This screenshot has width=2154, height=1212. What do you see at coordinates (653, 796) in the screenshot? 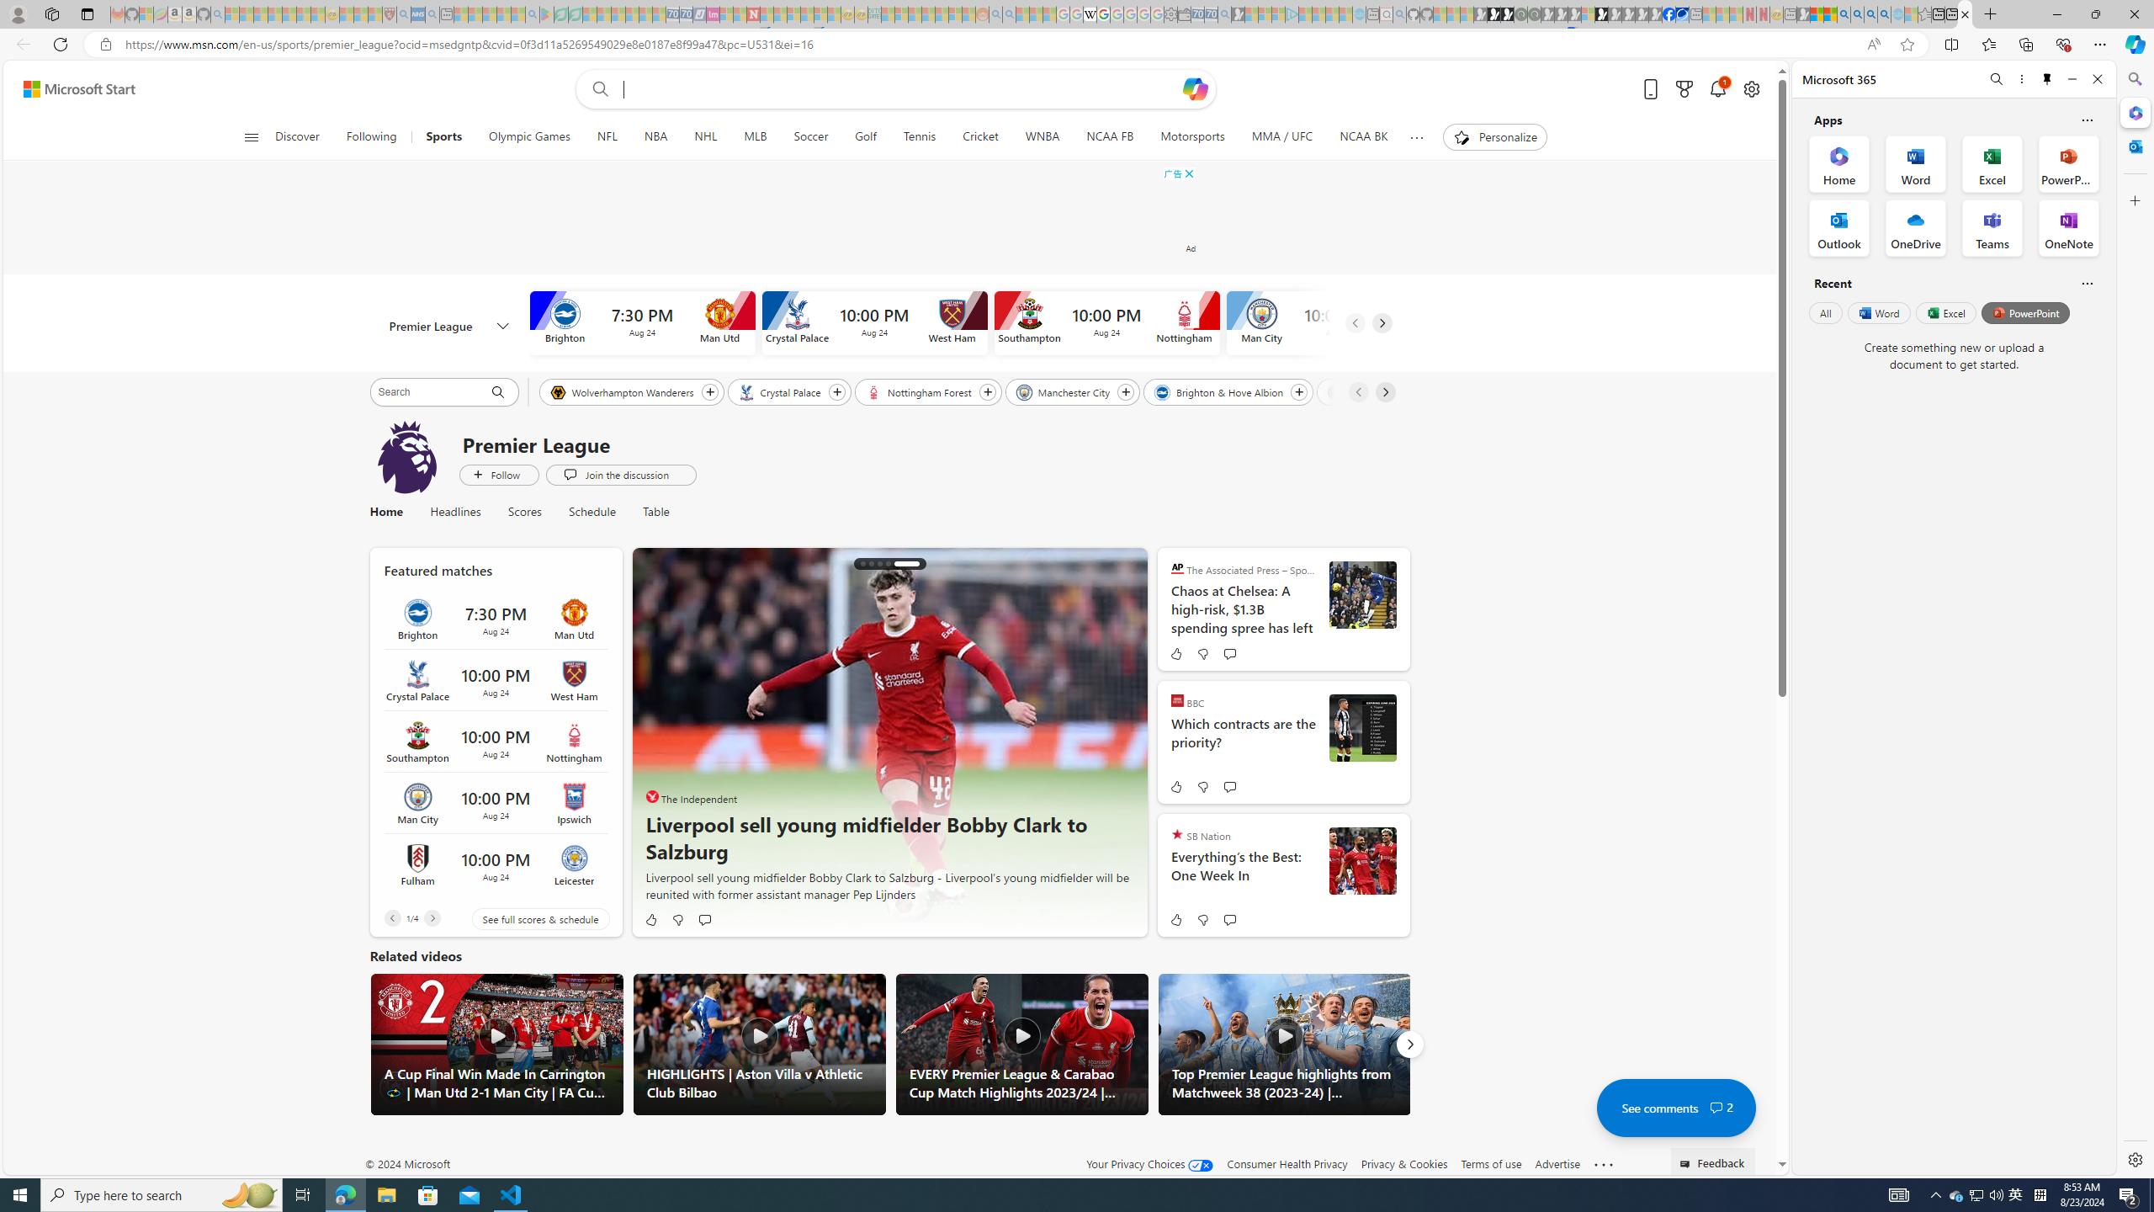
I see `Front Office Sports` at bounding box center [653, 796].